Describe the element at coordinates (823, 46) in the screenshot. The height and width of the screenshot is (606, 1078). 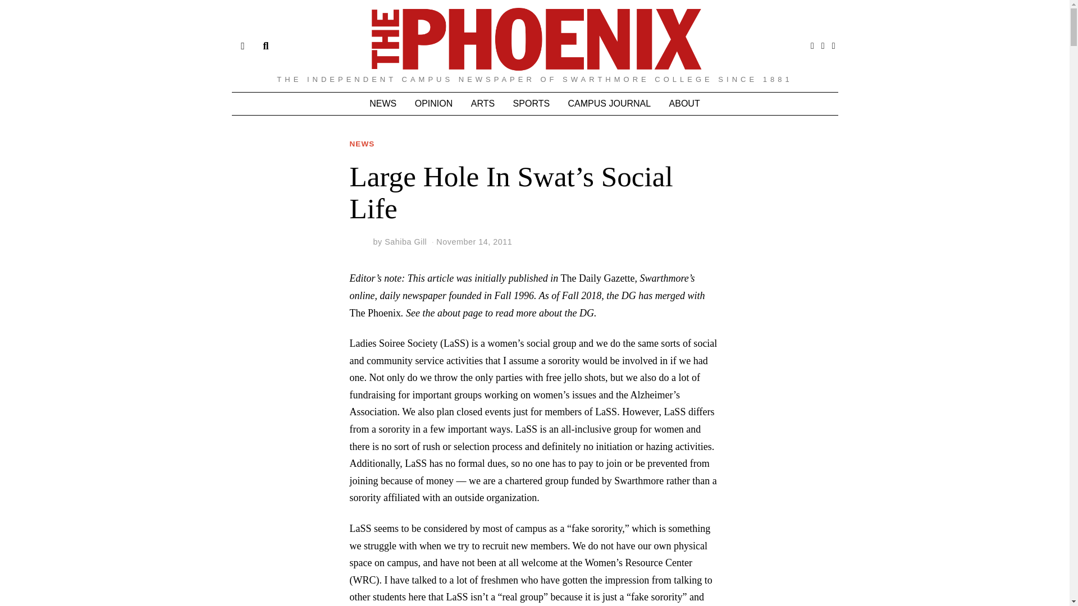
I see `Instagram` at that location.